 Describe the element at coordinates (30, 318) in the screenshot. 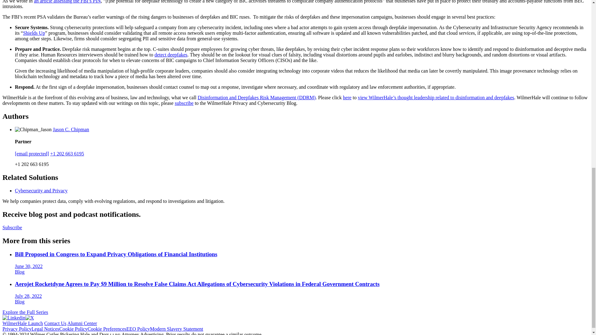

I see `WilmerHale on X` at that location.